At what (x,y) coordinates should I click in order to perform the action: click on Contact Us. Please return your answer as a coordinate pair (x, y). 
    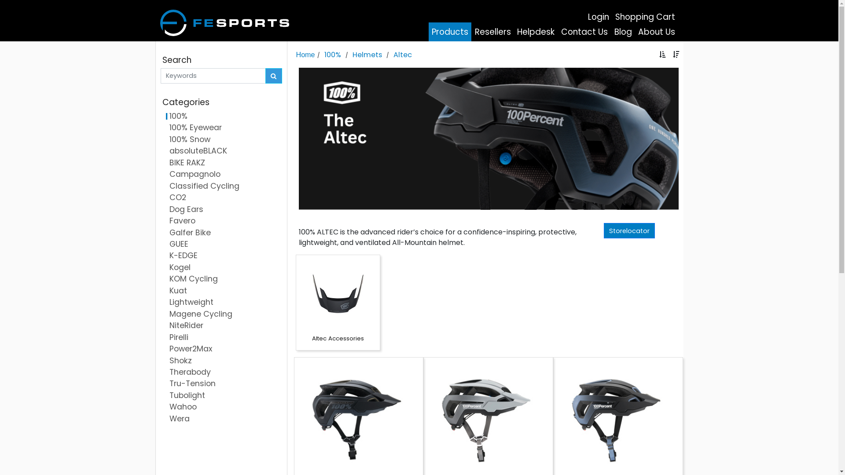
    Looking at the image, I should click on (584, 32).